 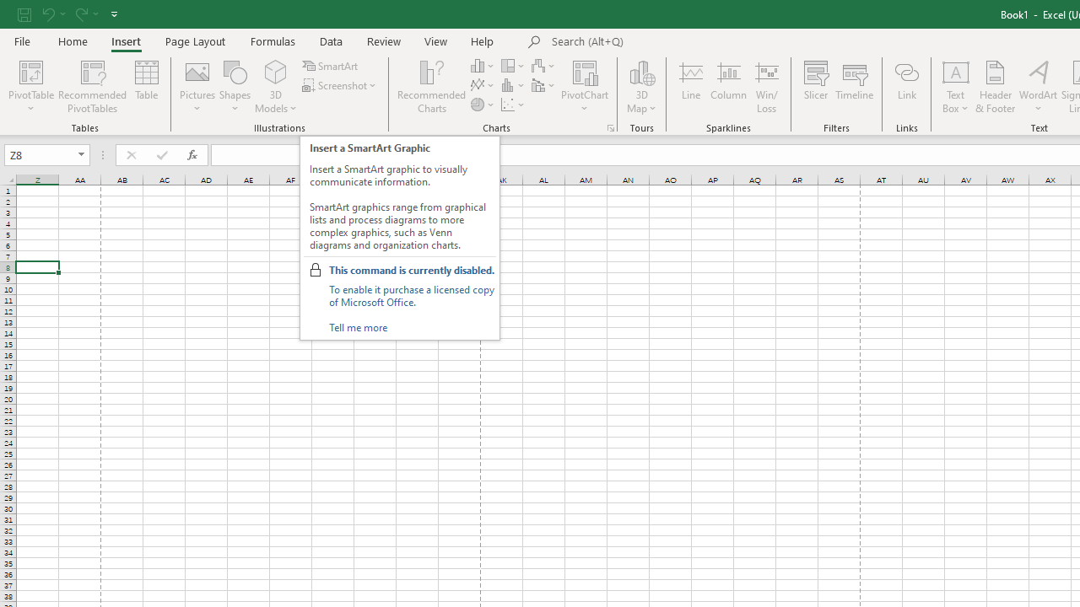 I want to click on This command is currently disabled., so click(x=411, y=270).